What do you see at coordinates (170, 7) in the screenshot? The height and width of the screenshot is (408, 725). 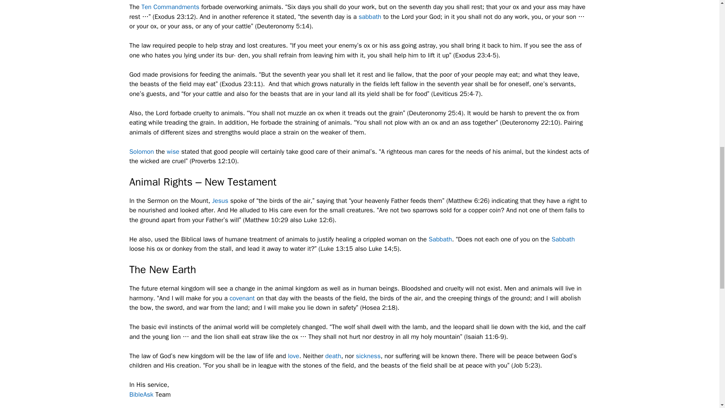 I see `Ten Commandments` at bounding box center [170, 7].